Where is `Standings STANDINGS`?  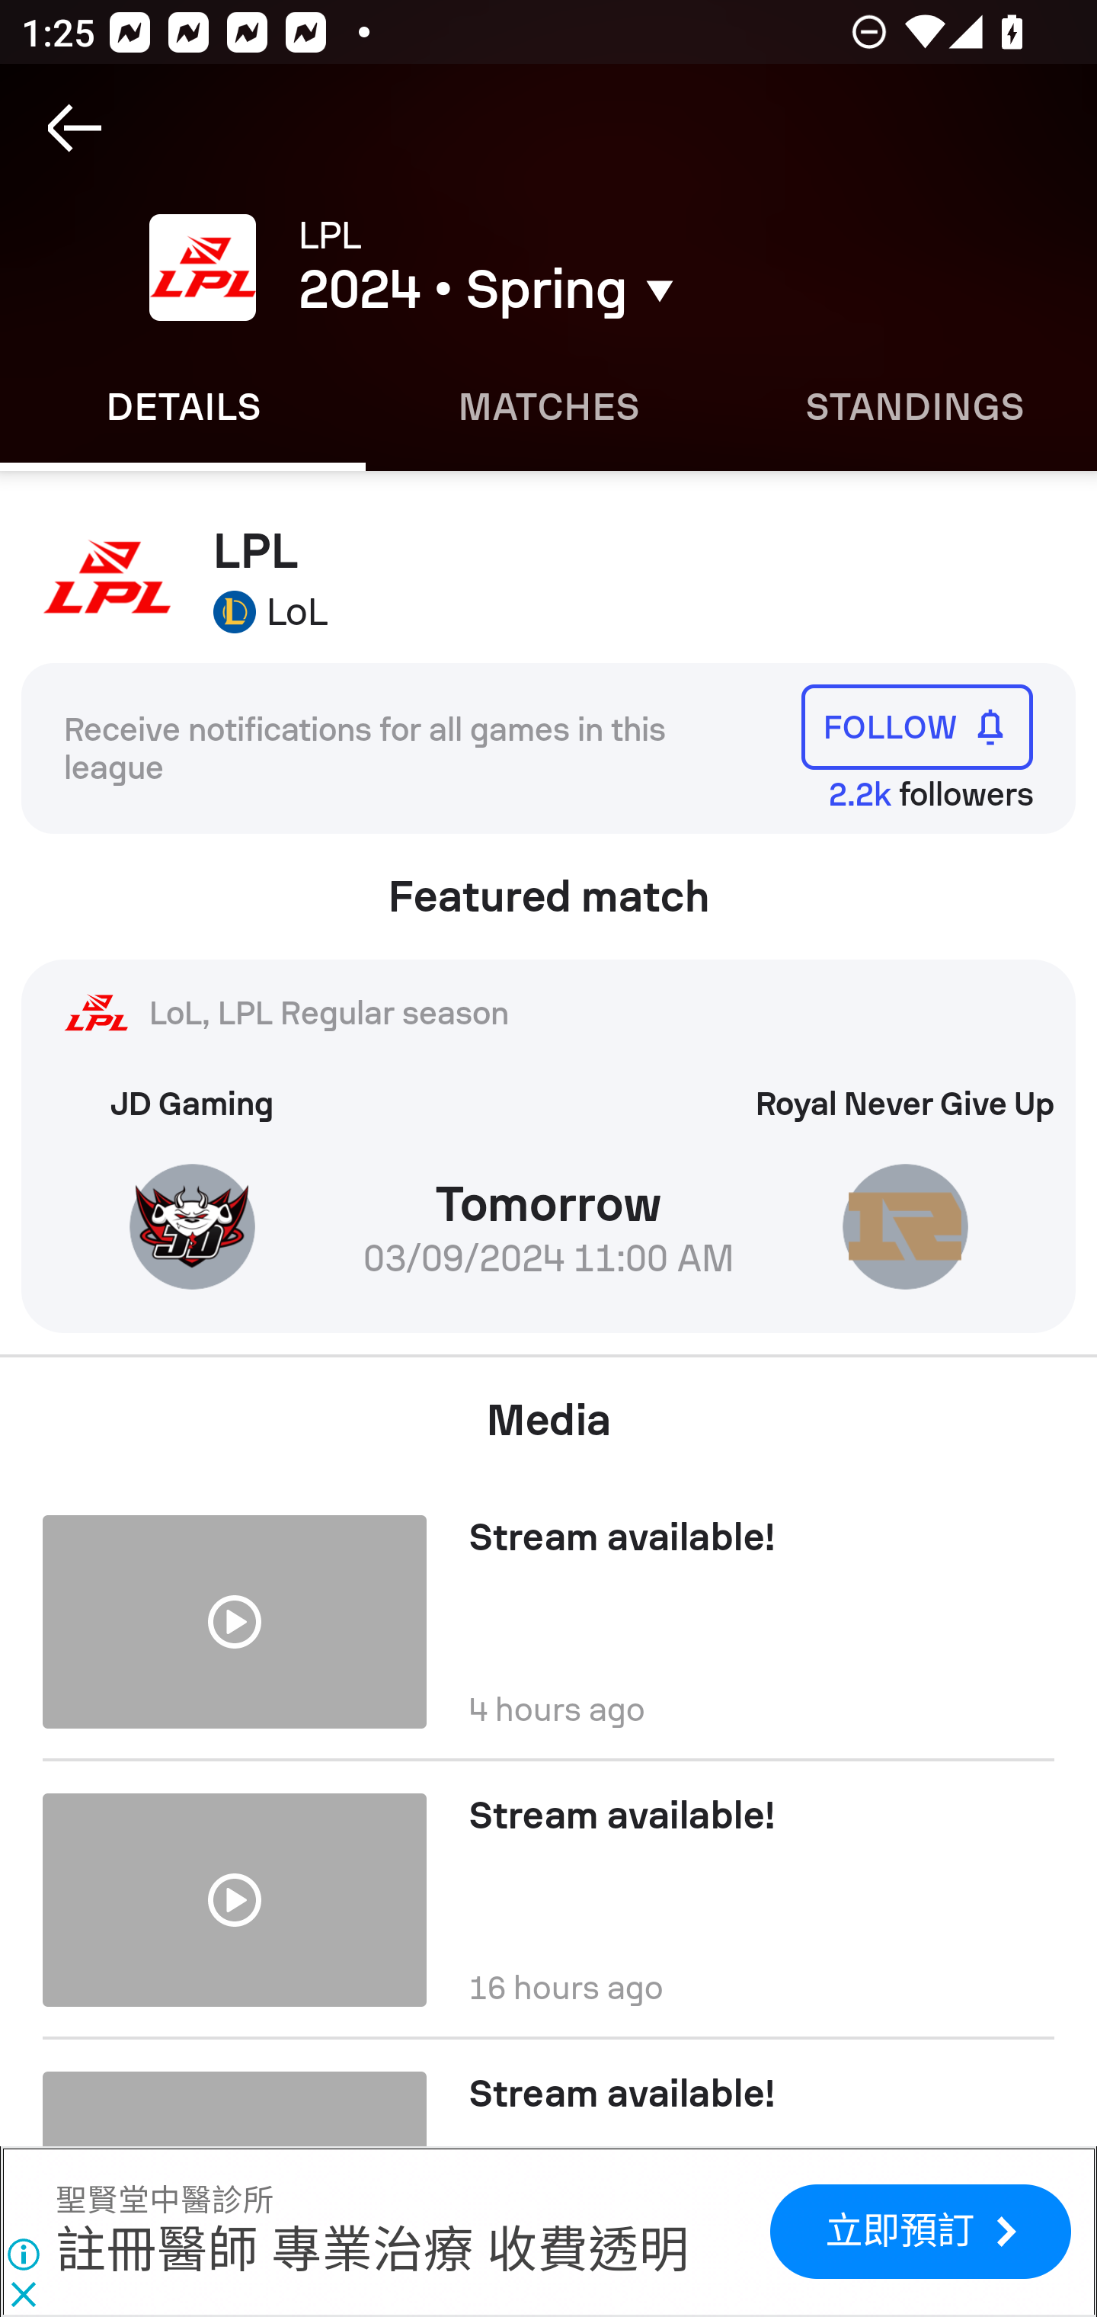 Standings STANDINGS is located at coordinates (914, 406).